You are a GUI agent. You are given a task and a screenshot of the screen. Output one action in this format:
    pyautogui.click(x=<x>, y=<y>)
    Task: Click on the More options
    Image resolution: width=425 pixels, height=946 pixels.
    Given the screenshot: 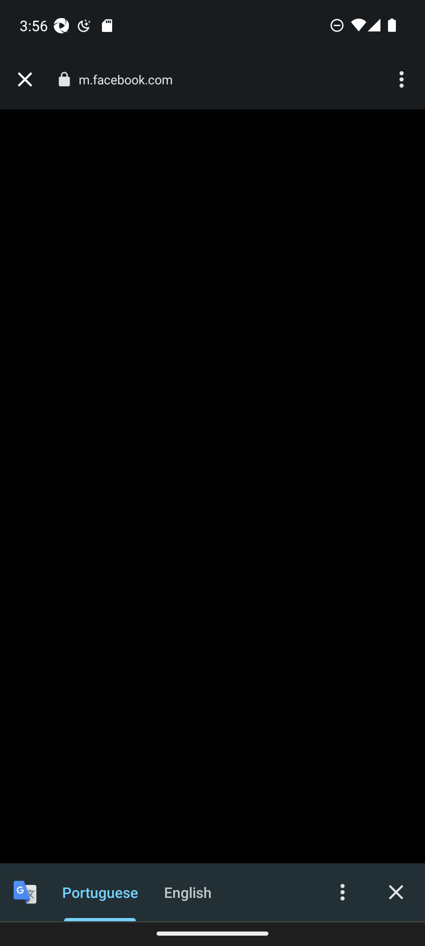 What is the action you would take?
    pyautogui.click(x=342, y=892)
    